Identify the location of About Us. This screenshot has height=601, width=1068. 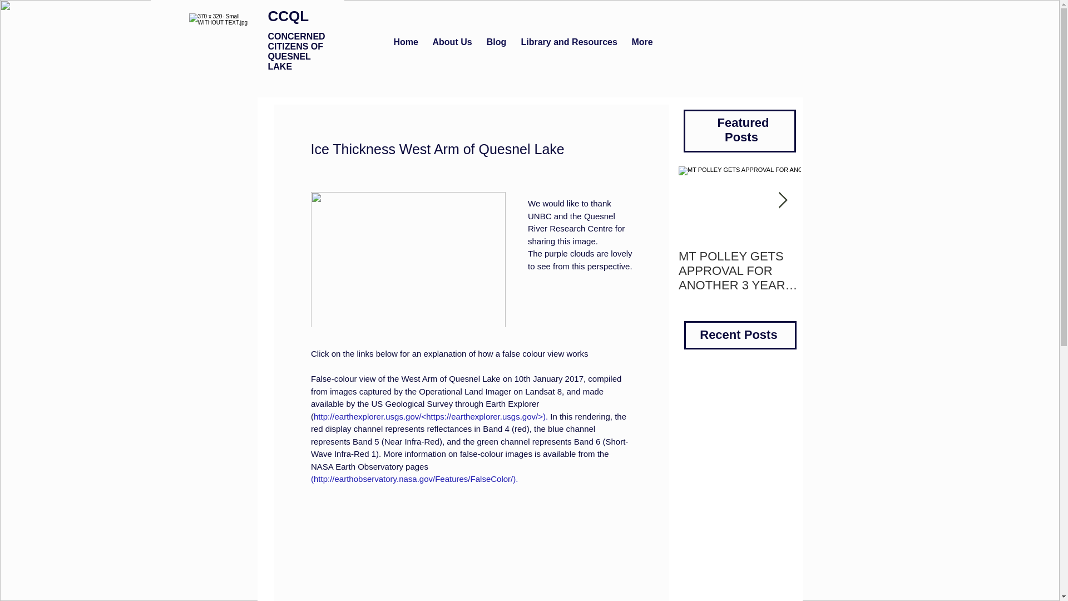
(452, 42).